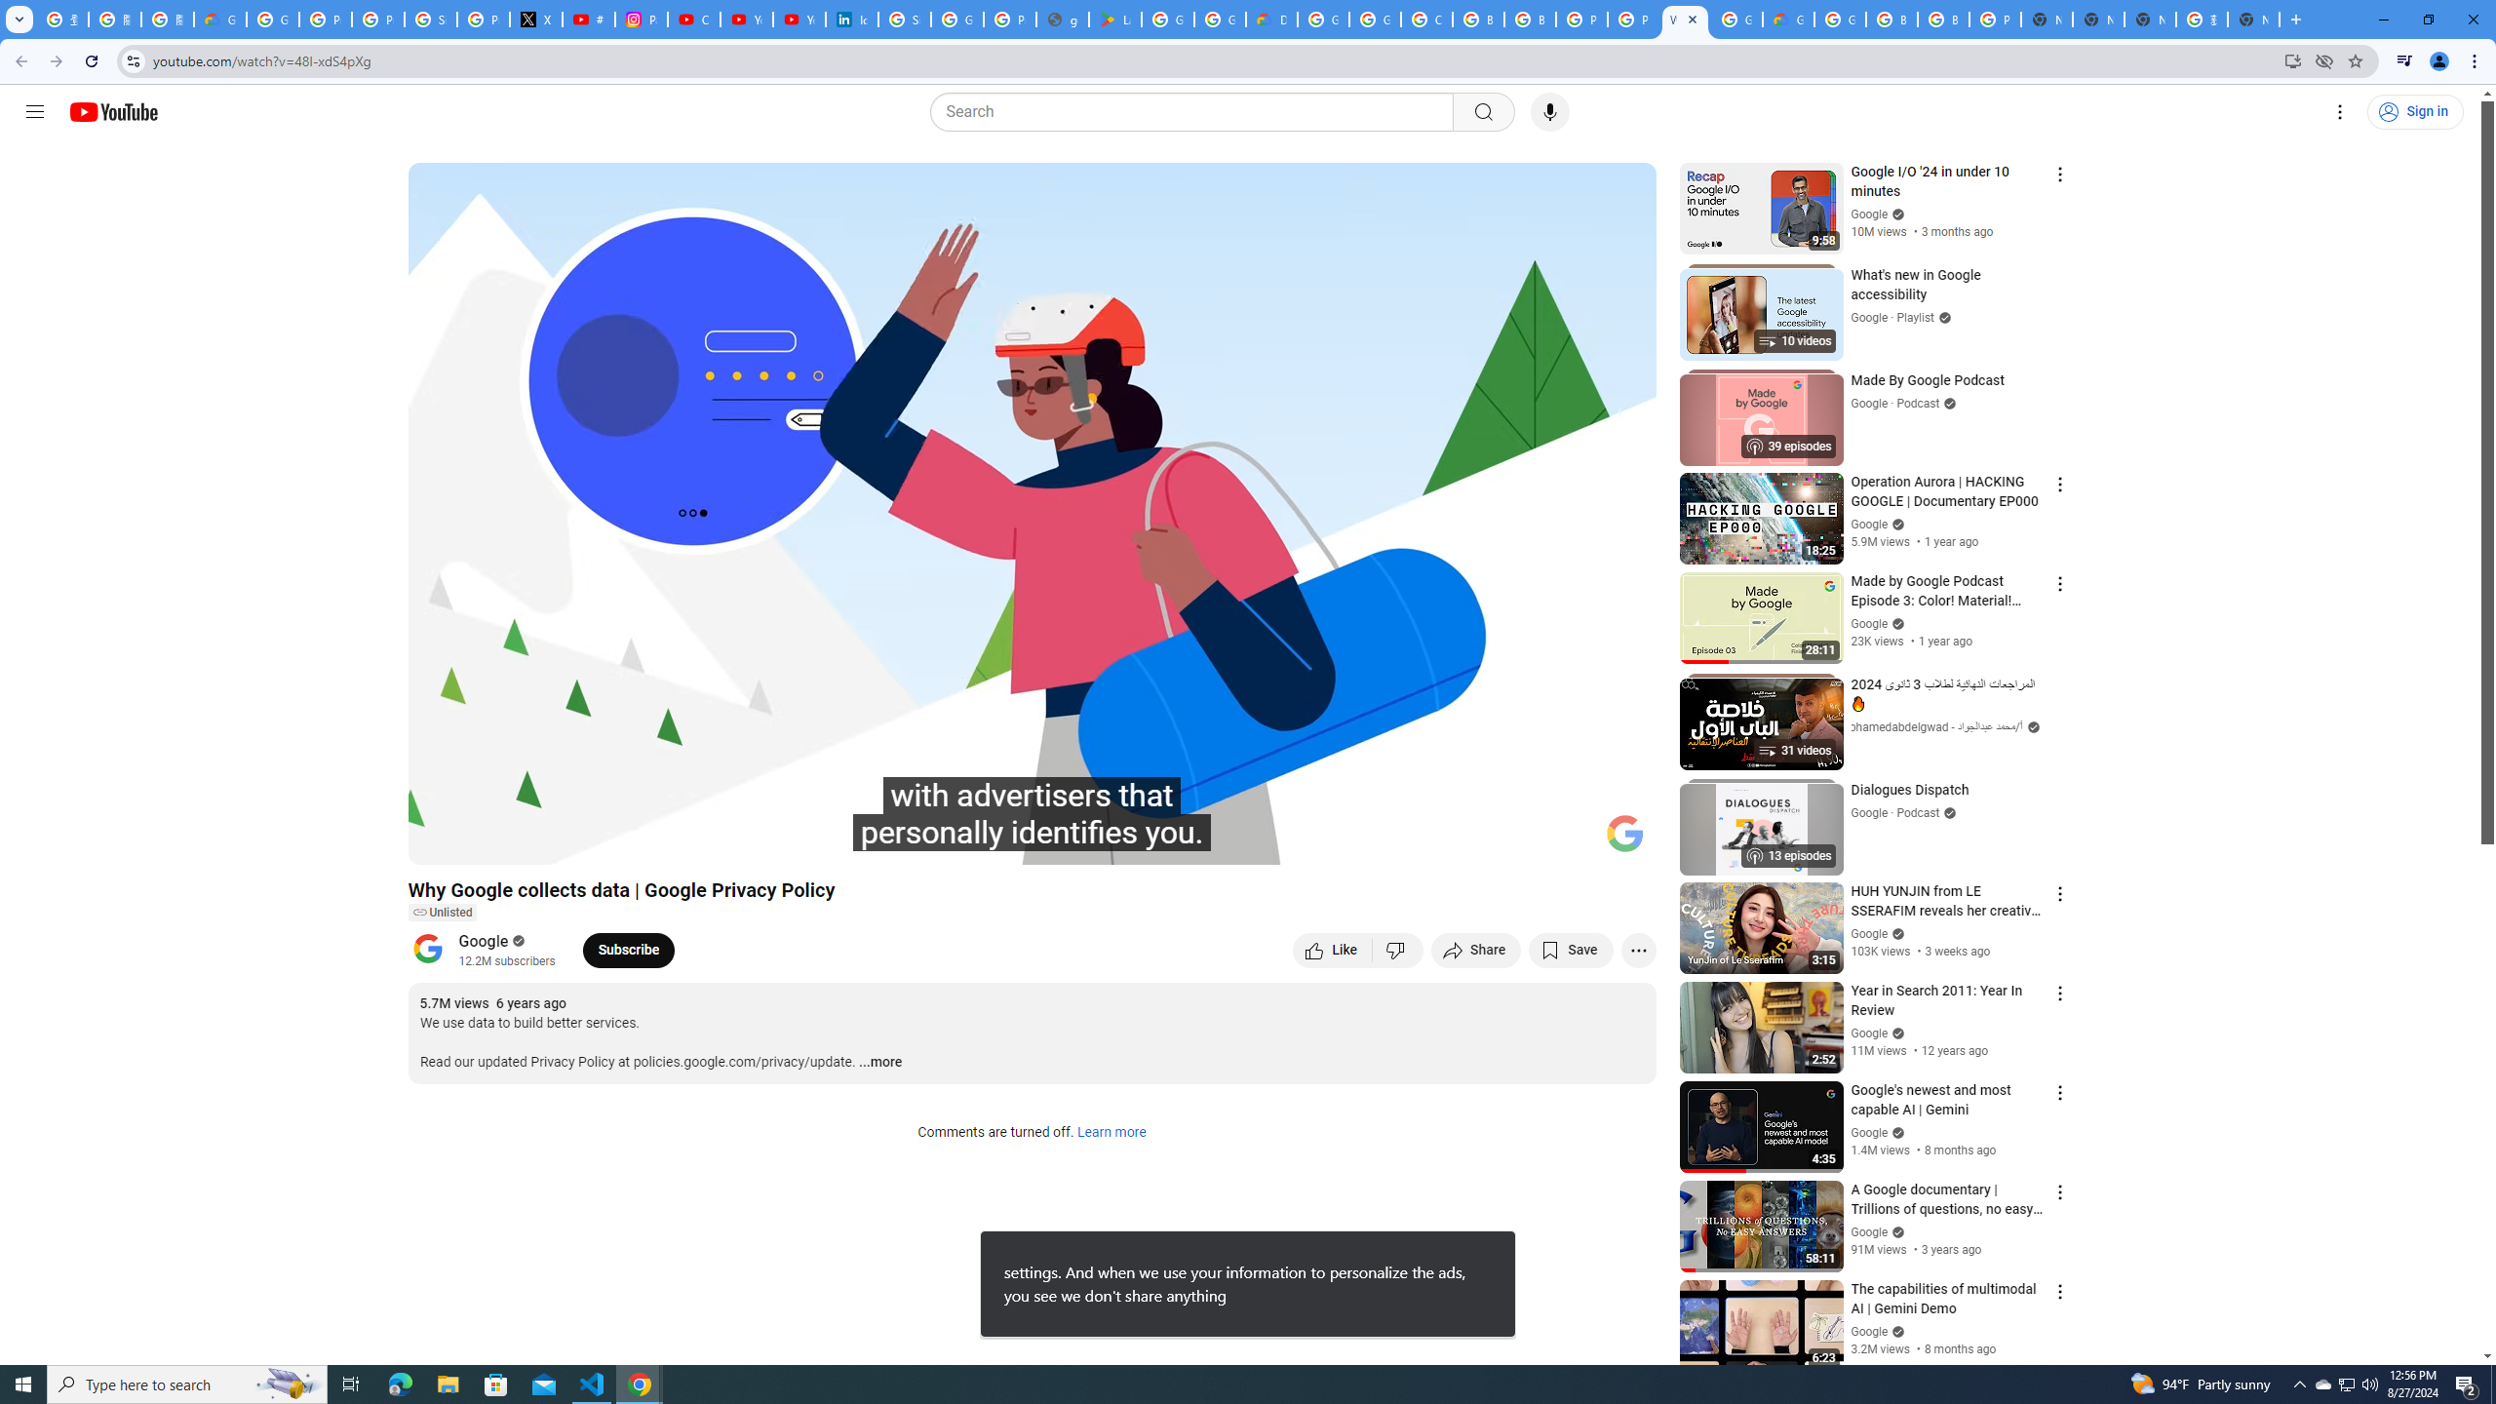 Image resolution: width=2496 pixels, height=1404 pixels. What do you see at coordinates (1788, 19) in the screenshot?
I see `Google Cloud Estimate Summary` at bounding box center [1788, 19].